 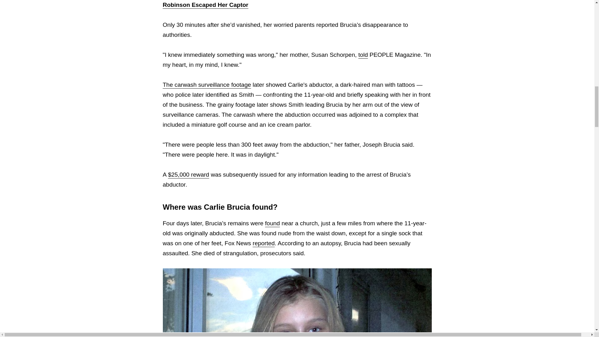 What do you see at coordinates (264, 243) in the screenshot?
I see `reported` at bounding box center [264, 243].